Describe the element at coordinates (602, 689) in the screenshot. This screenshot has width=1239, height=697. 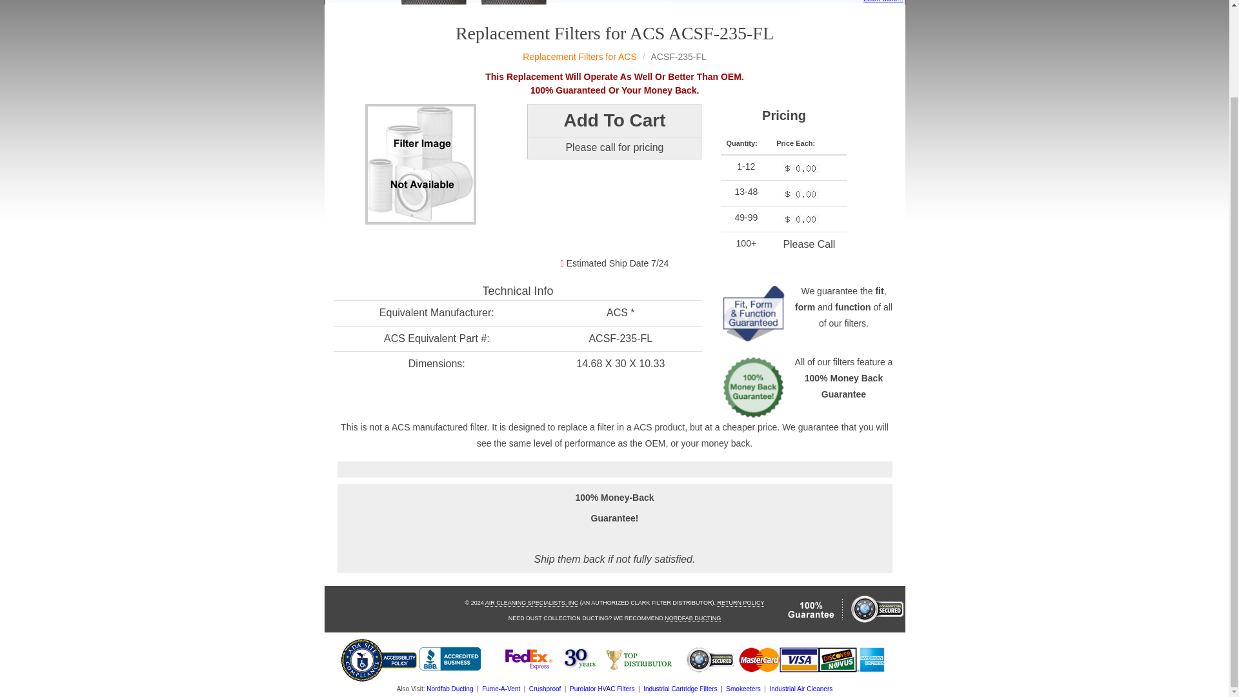
I see `Purolator HVAC Filters` at that location.